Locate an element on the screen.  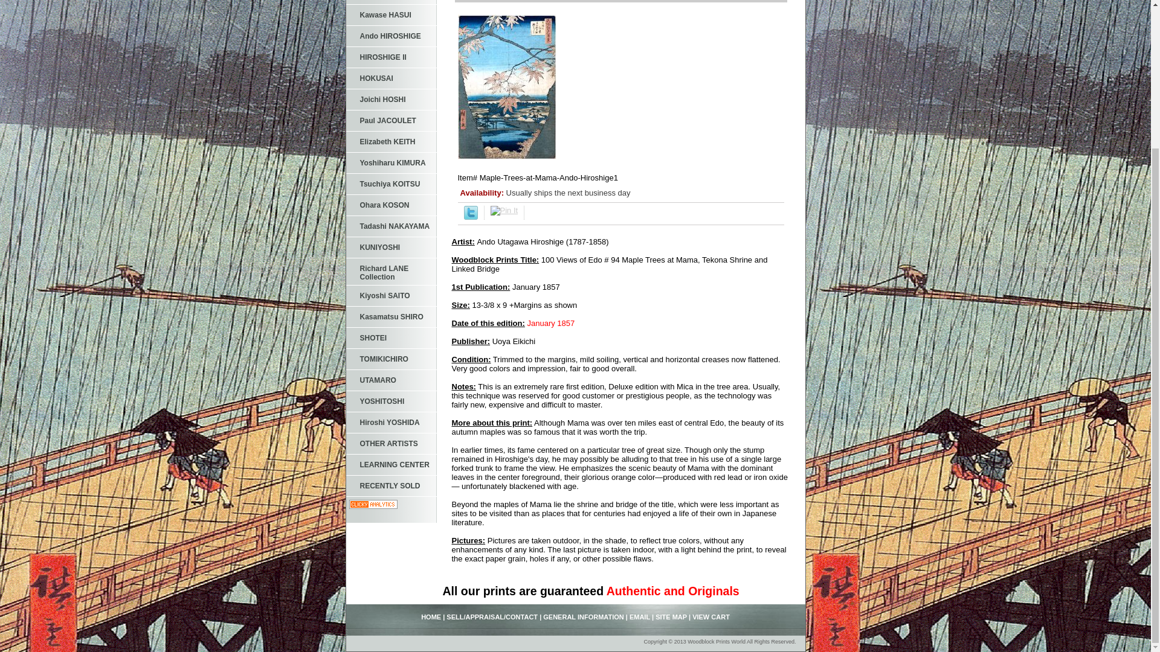
TOMIKICHIRO is located at coordinates (390, 359).